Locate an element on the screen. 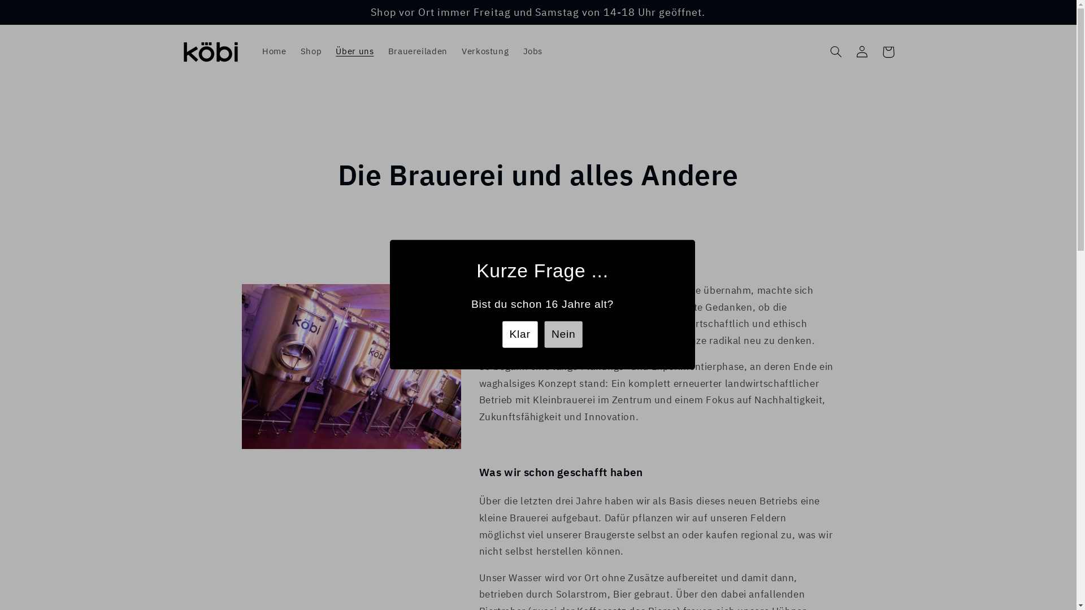 The image size is (1085, 610). Brauereiladen is located at coordinates (418, 52).